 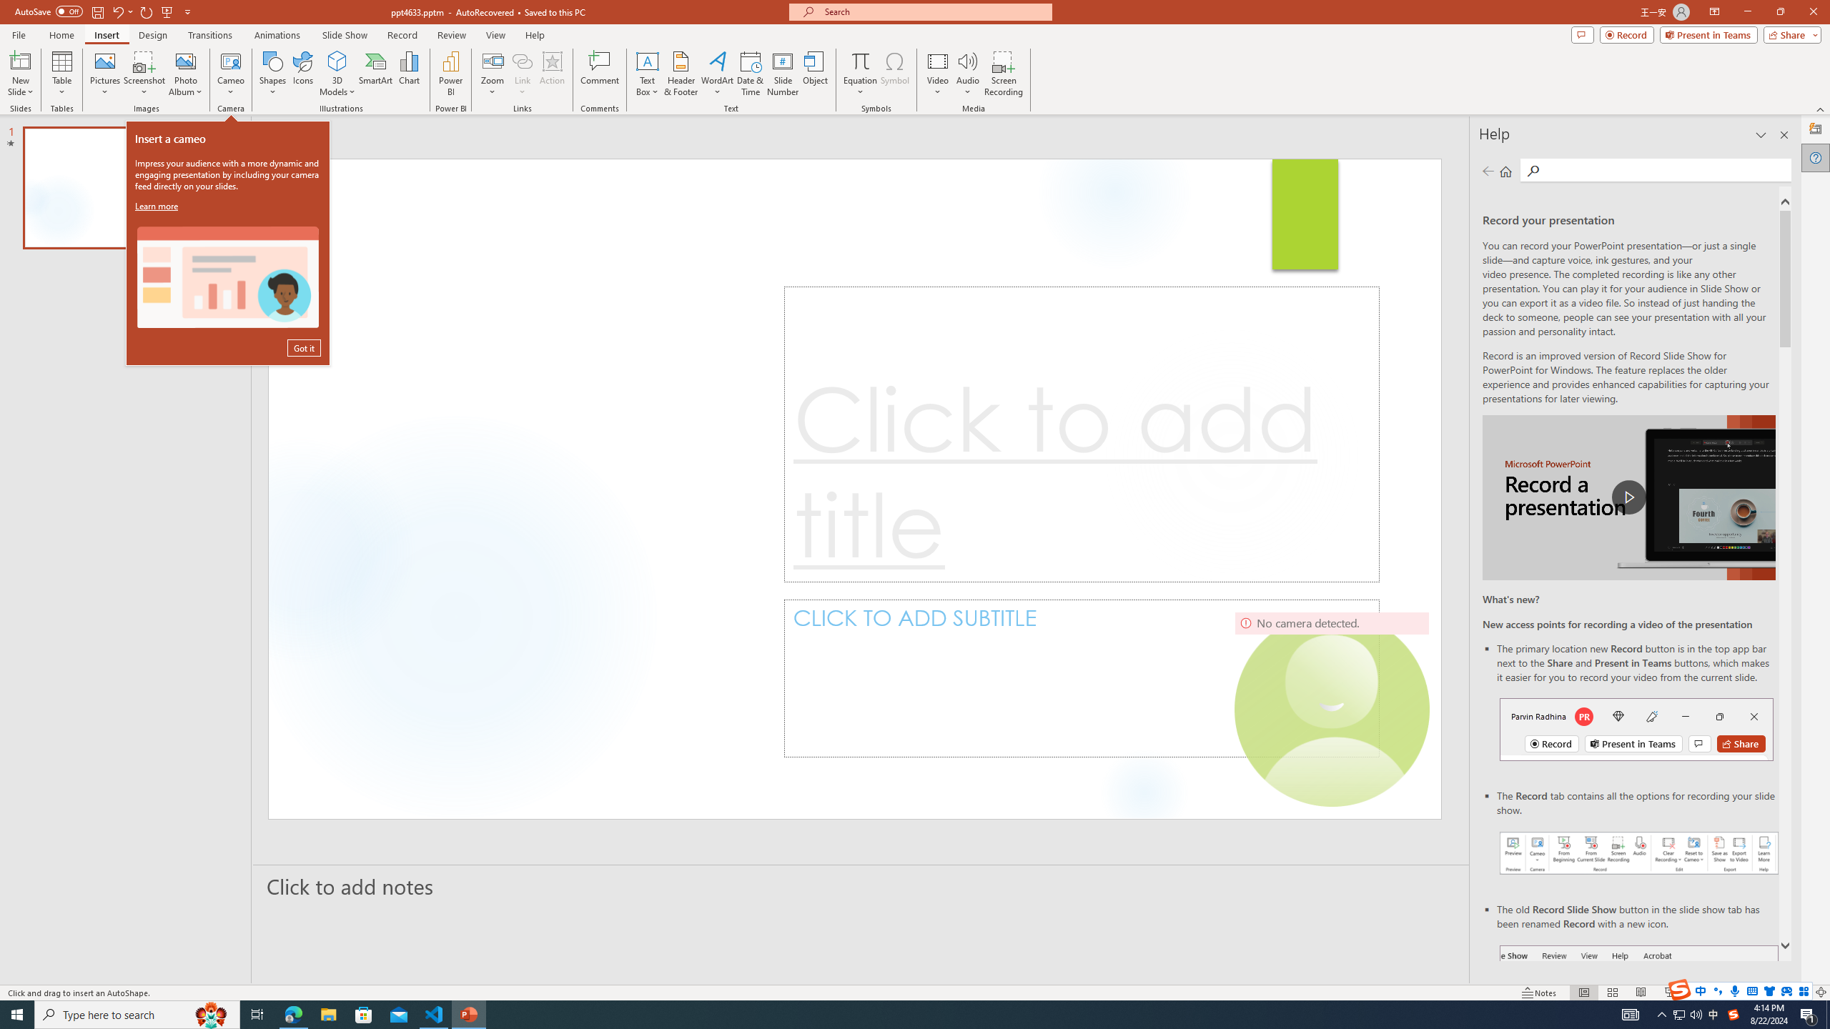 What do you see at coordinates (144, 74) in the screenshot?
I see `Screenshot` at bounding box center [144, 74].